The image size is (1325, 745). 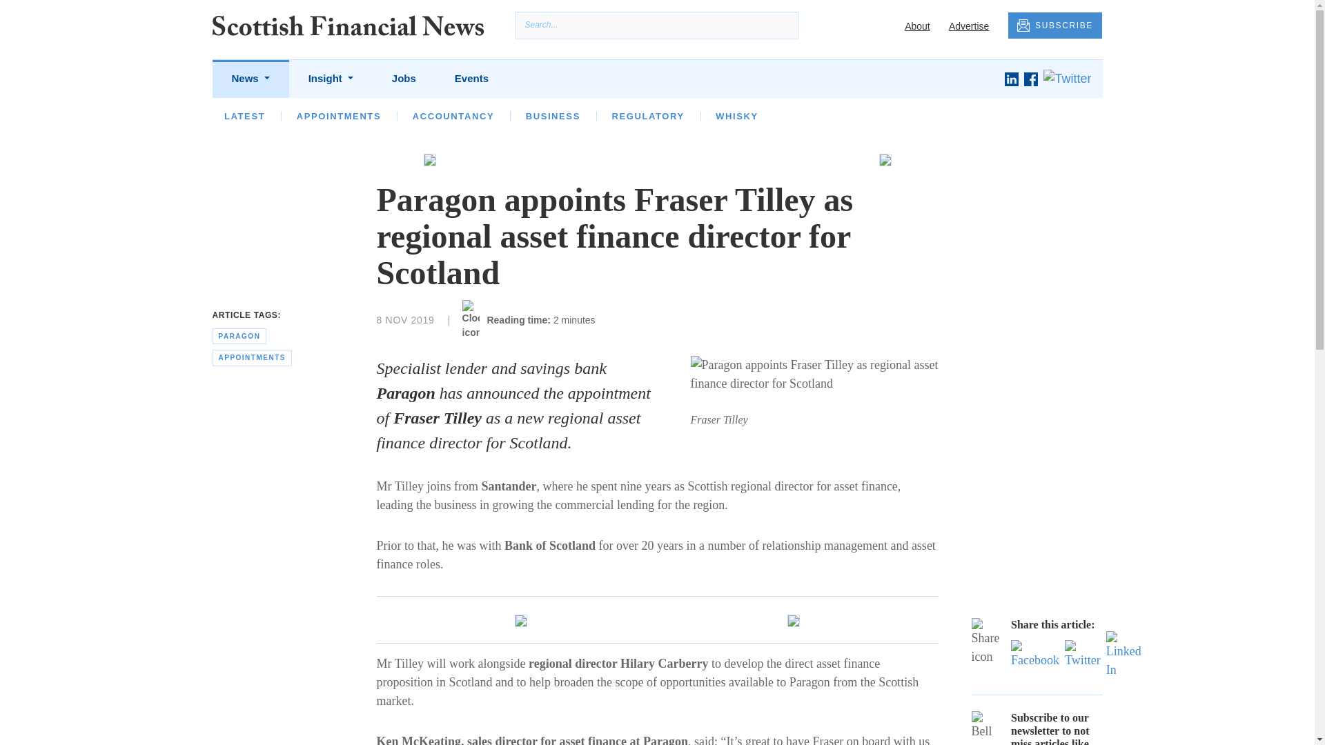 What do you see at coordinates (404, 79) in the screenshot?
I see `Jobs` at bounding box center [404, 79].